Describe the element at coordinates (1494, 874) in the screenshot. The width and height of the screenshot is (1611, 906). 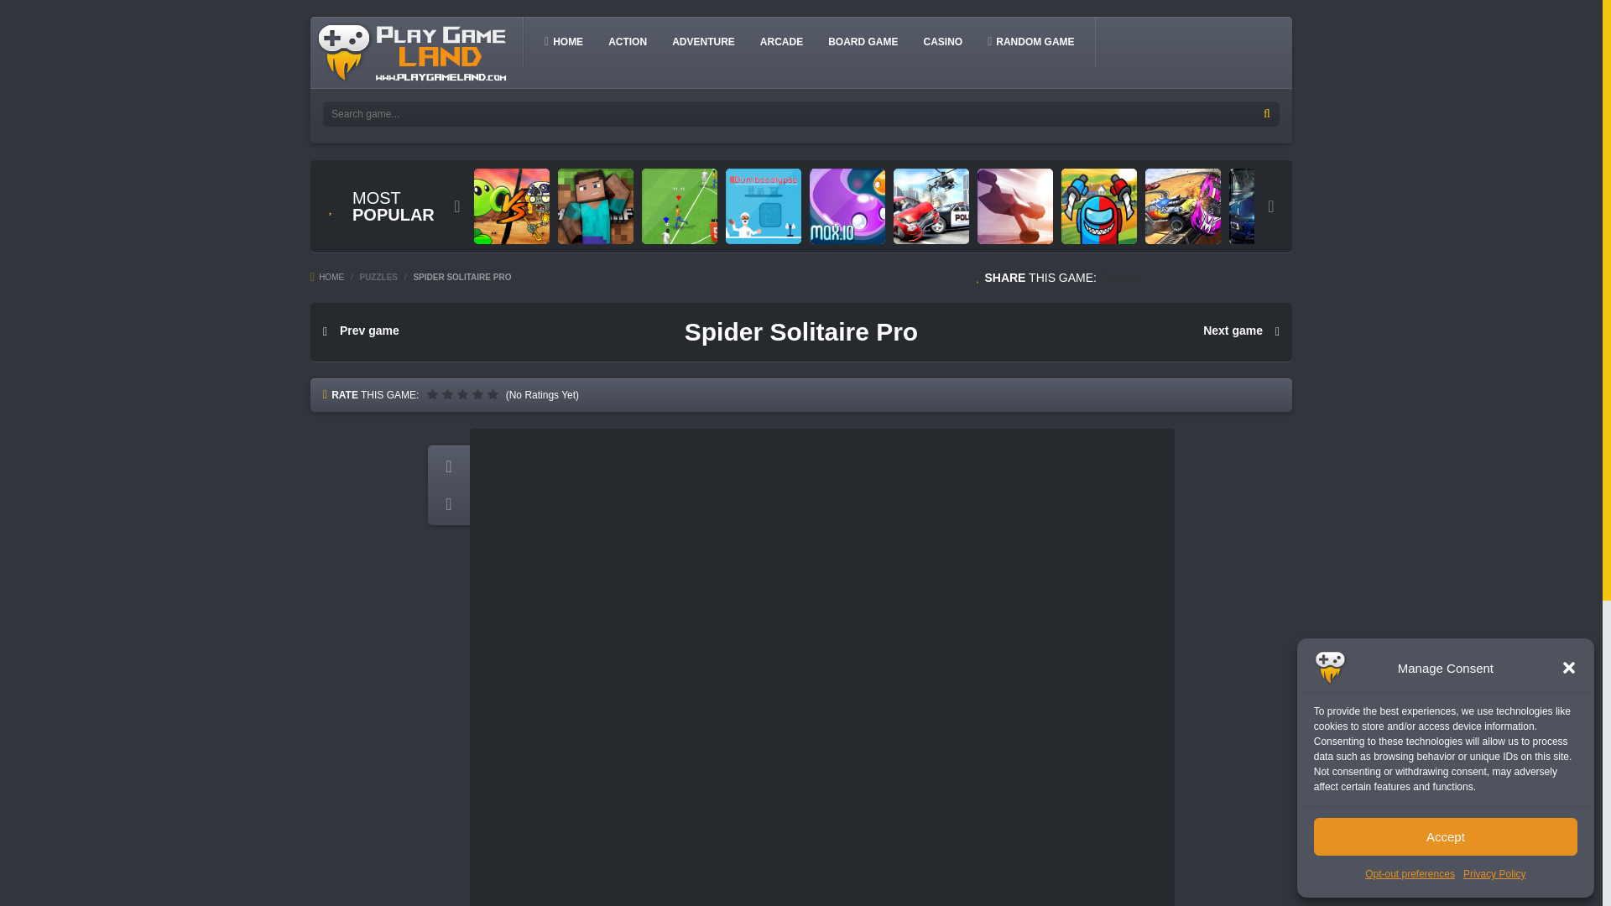
I see `Privacy Policy` at that location.